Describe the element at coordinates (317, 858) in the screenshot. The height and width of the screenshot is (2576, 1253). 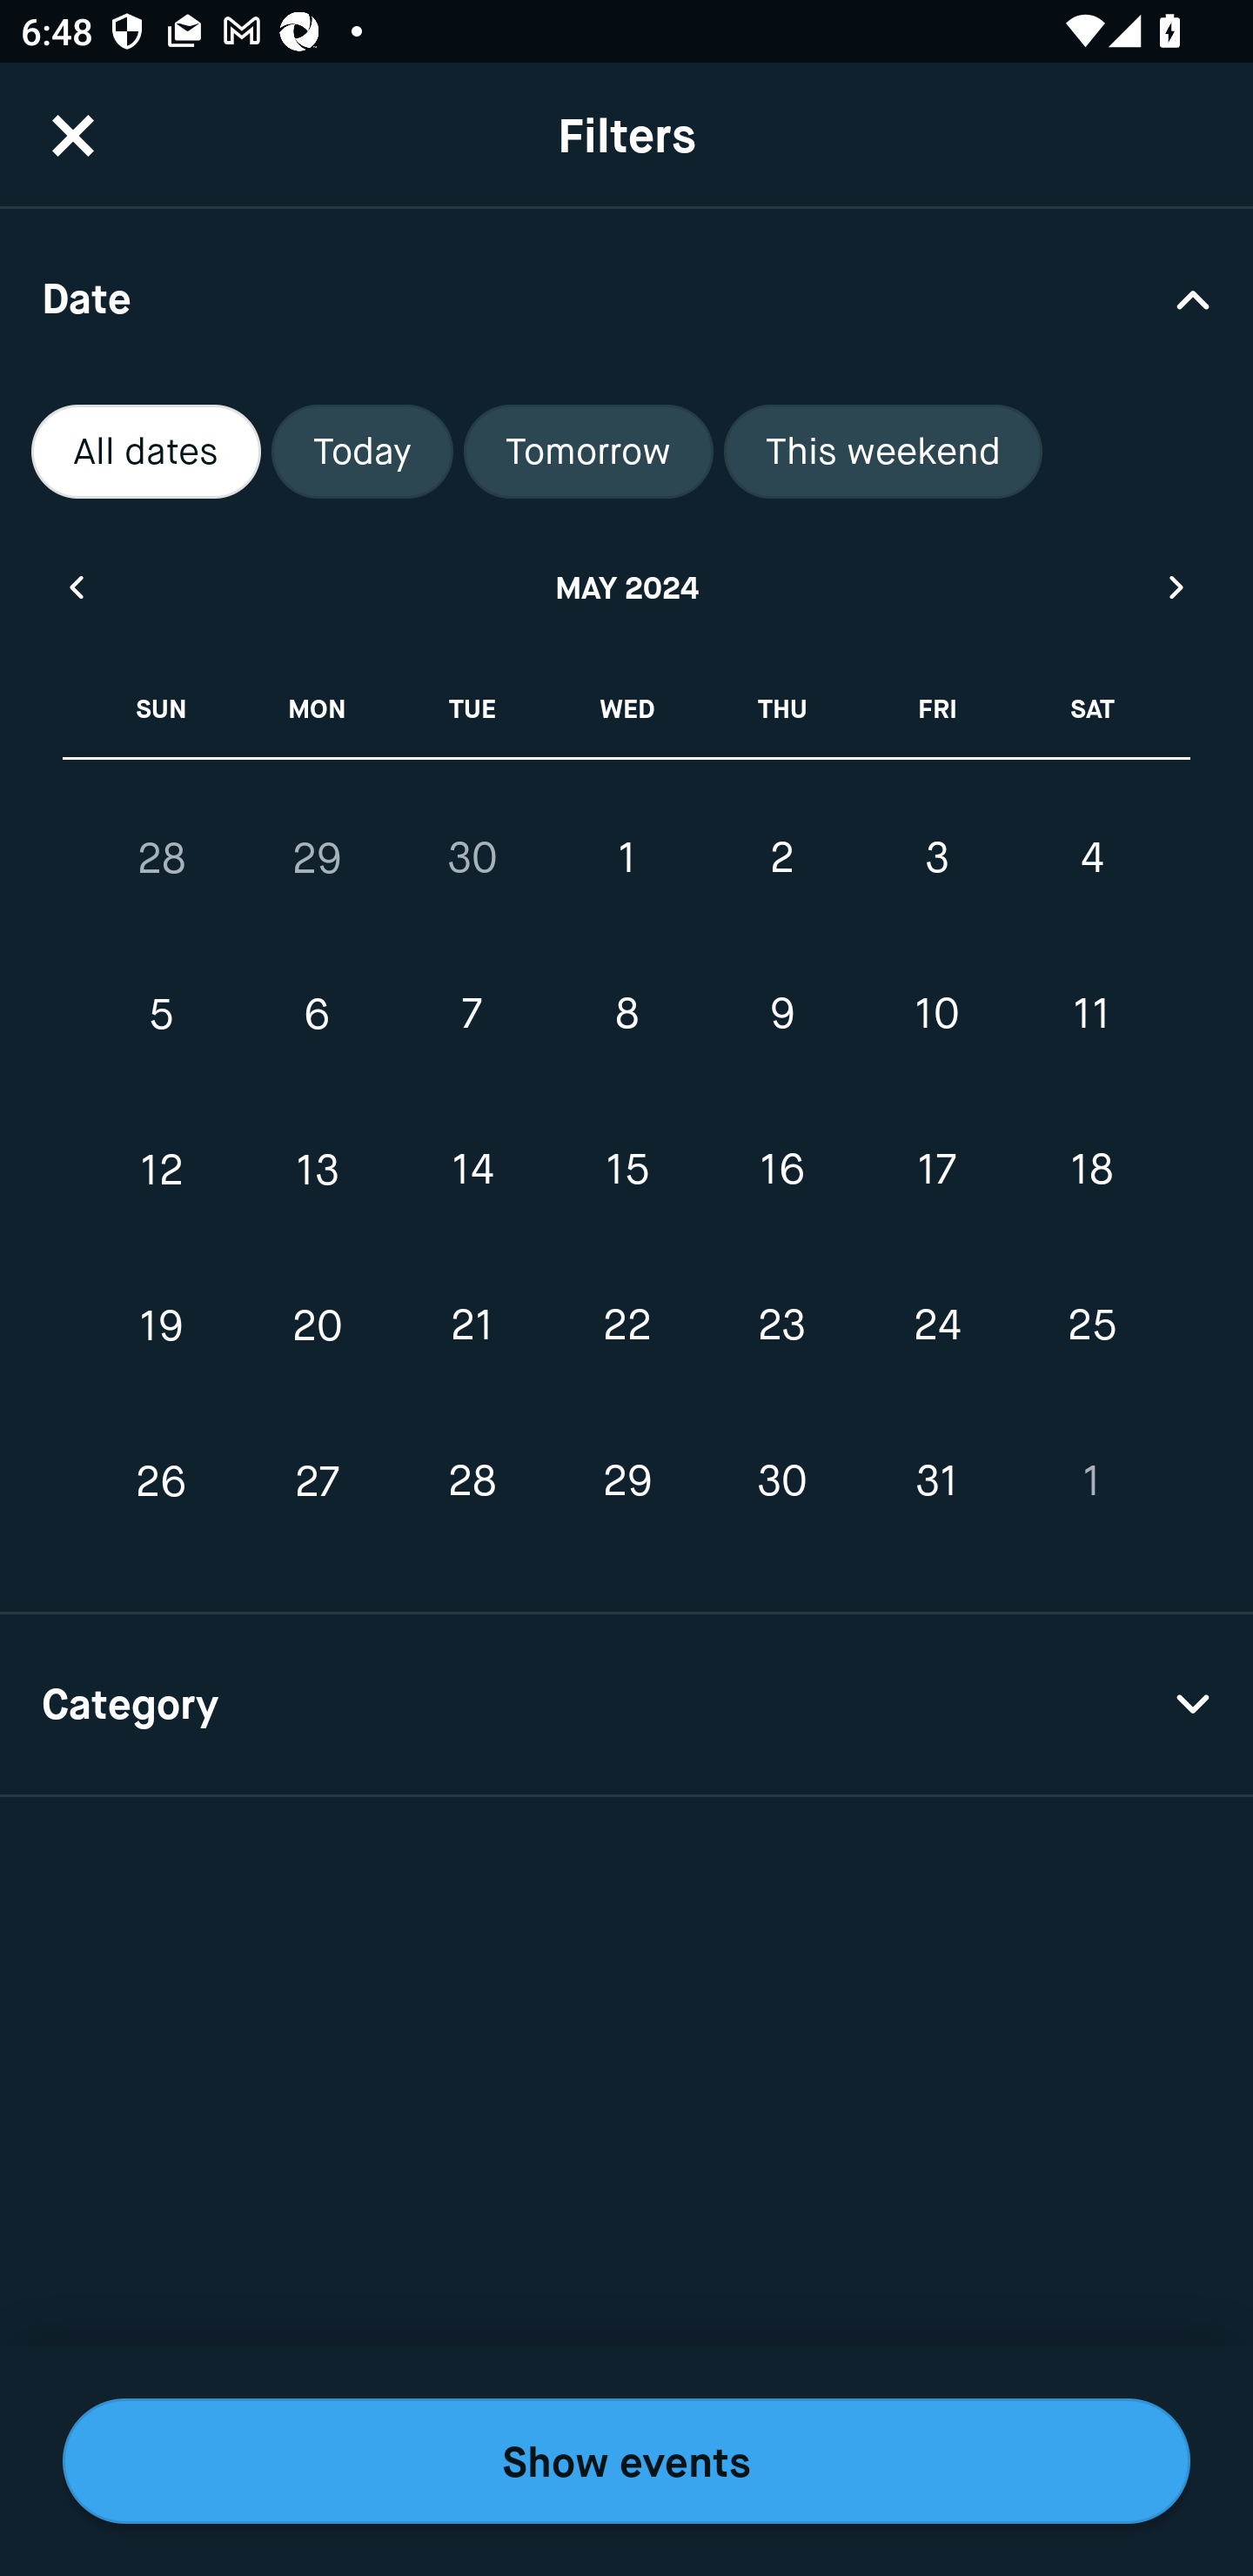
I see `29` at that location.